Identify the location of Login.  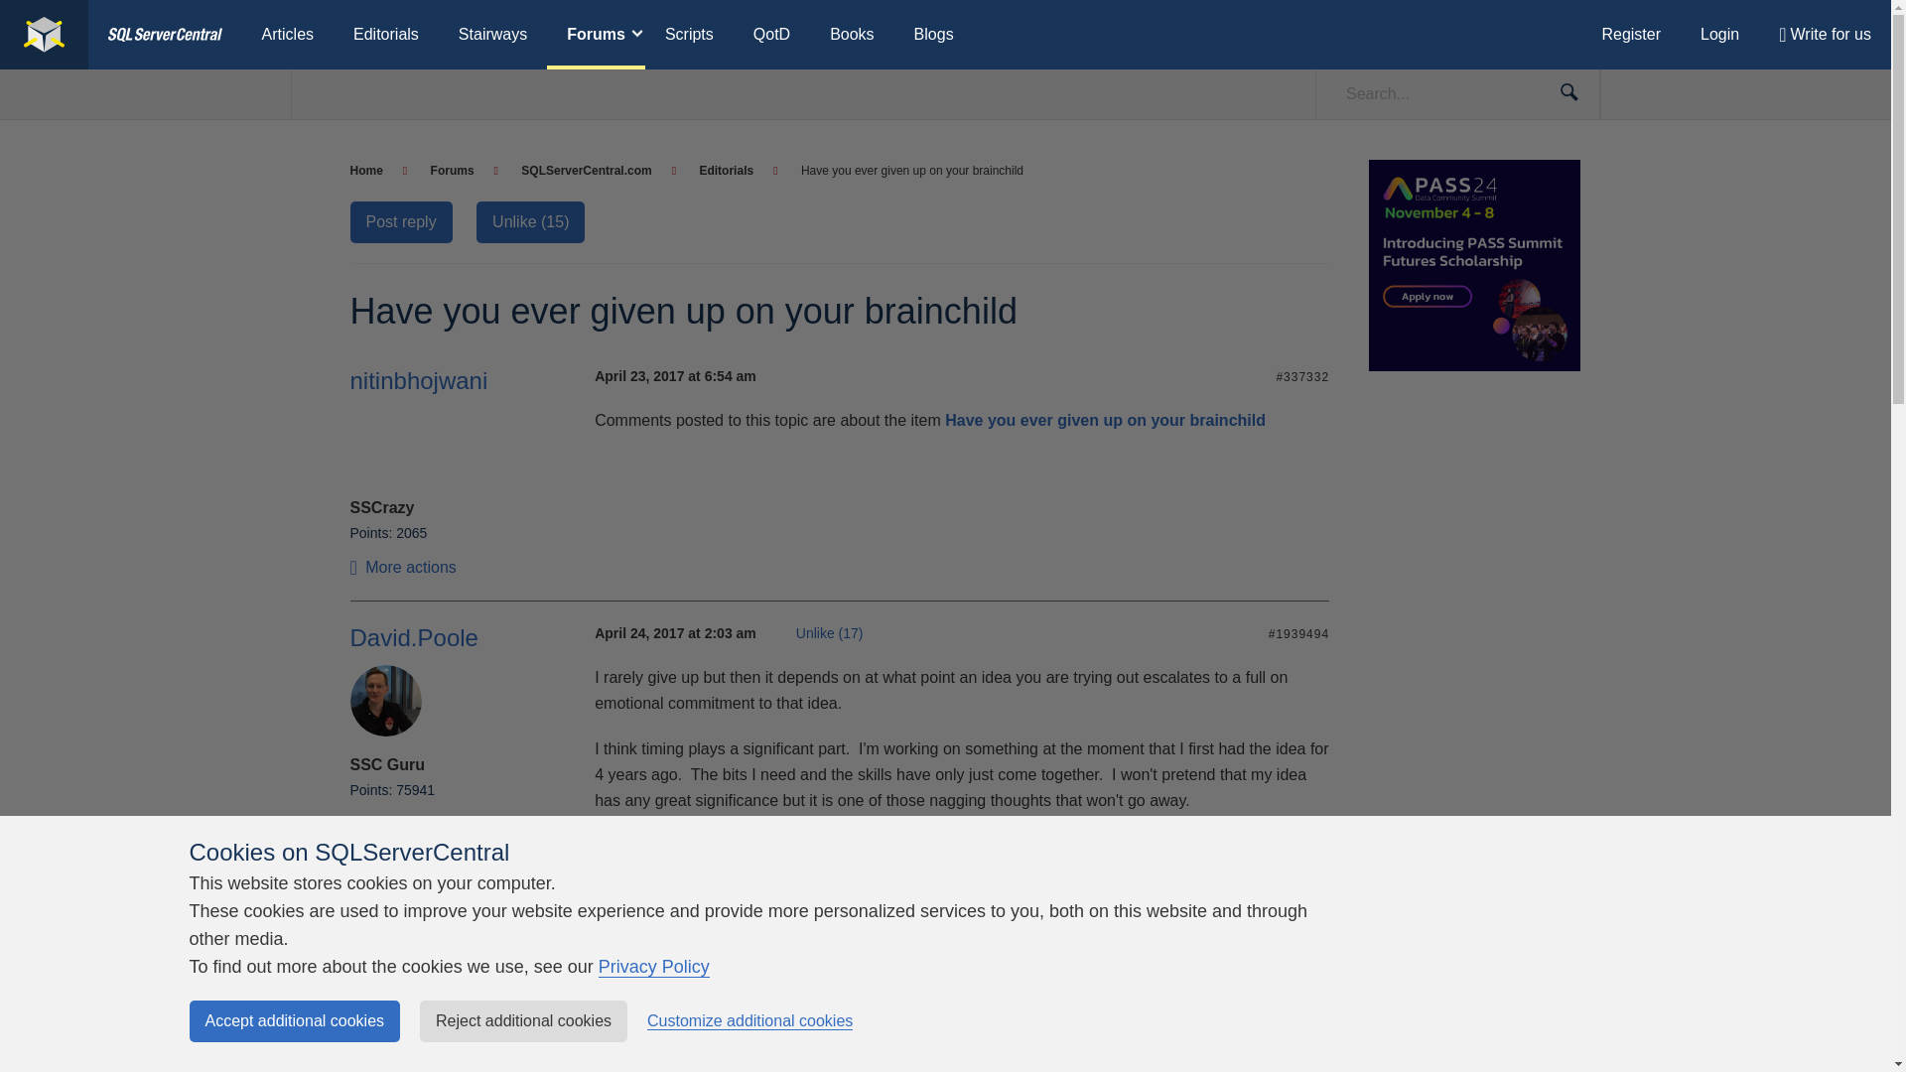
(1719, 35).